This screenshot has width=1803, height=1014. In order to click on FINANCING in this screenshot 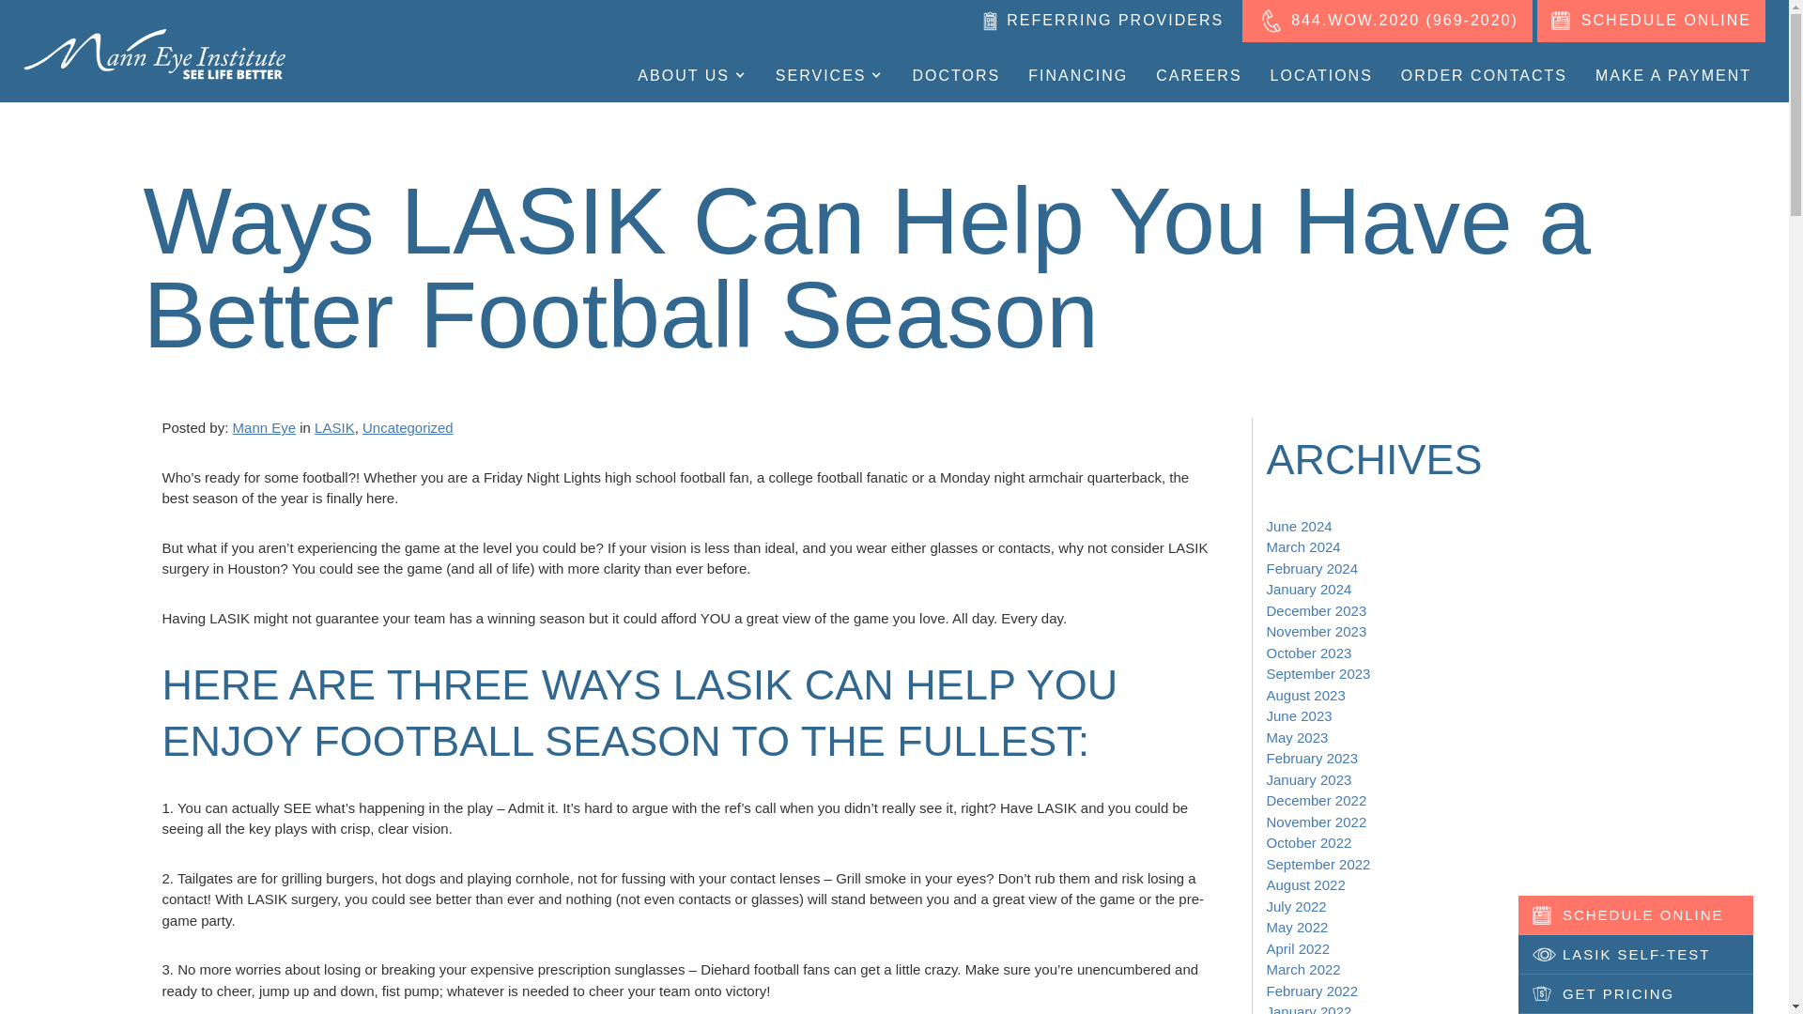, I will do `click(1077, 75)`.